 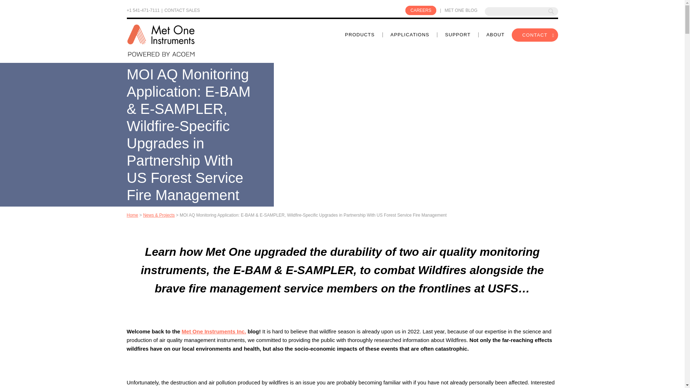 What do you see at coordinates (410, 35) in the screenshot?
I see `APPLICATIONS` at bounding box center [410, 35].